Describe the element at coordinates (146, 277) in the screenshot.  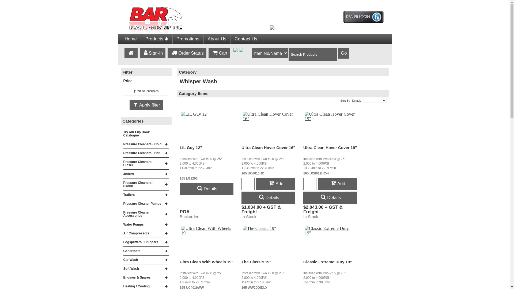
I see `Engines & Spares` at that location.